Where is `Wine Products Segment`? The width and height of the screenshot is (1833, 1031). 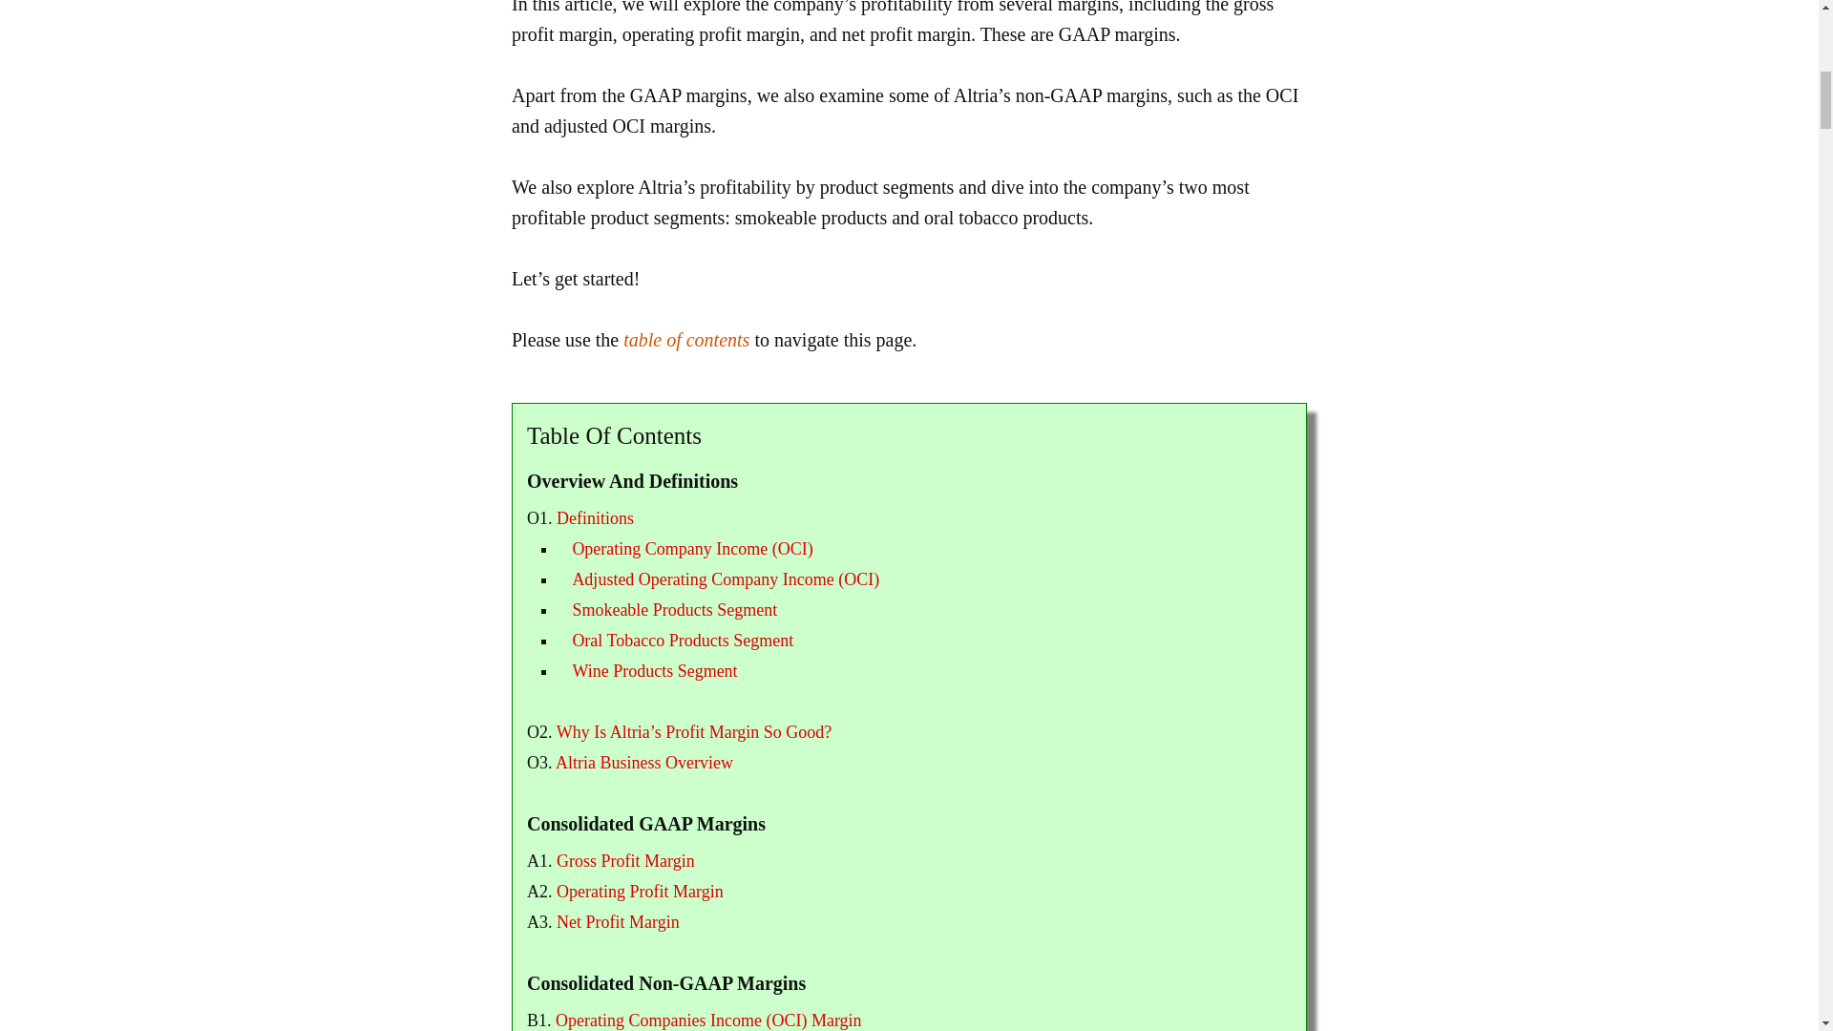
Wine Products Segment is located at coordinates (654, 670).